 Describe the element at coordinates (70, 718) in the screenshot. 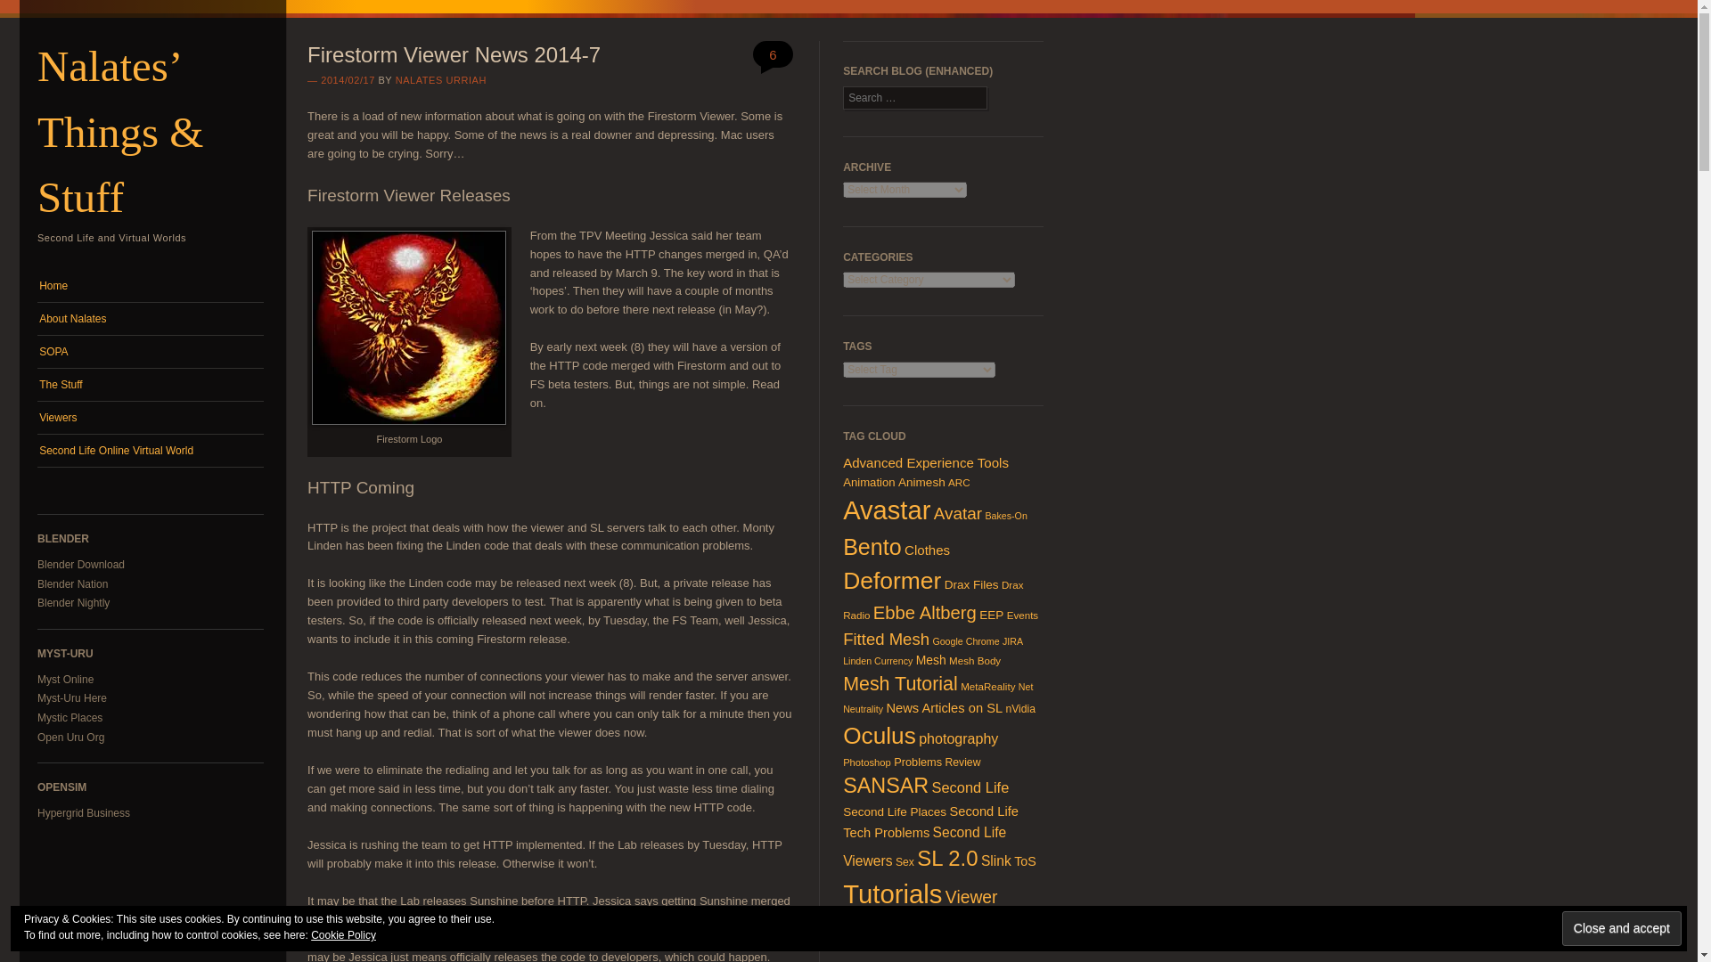

I see `Mystic Places` at that location.